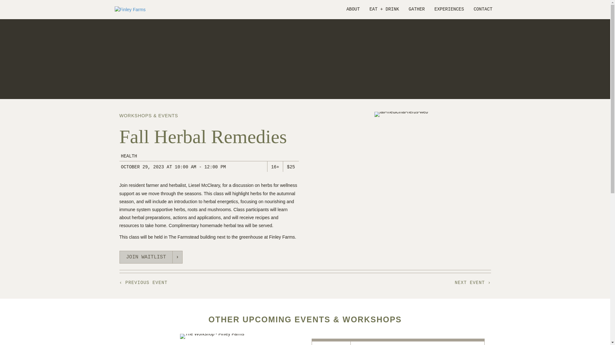 This screenshot has height=345, width=615. What do you see at coordinates (353, 10) in the screenshot?
I see `ABOUT` at bounding box center [353, 10].